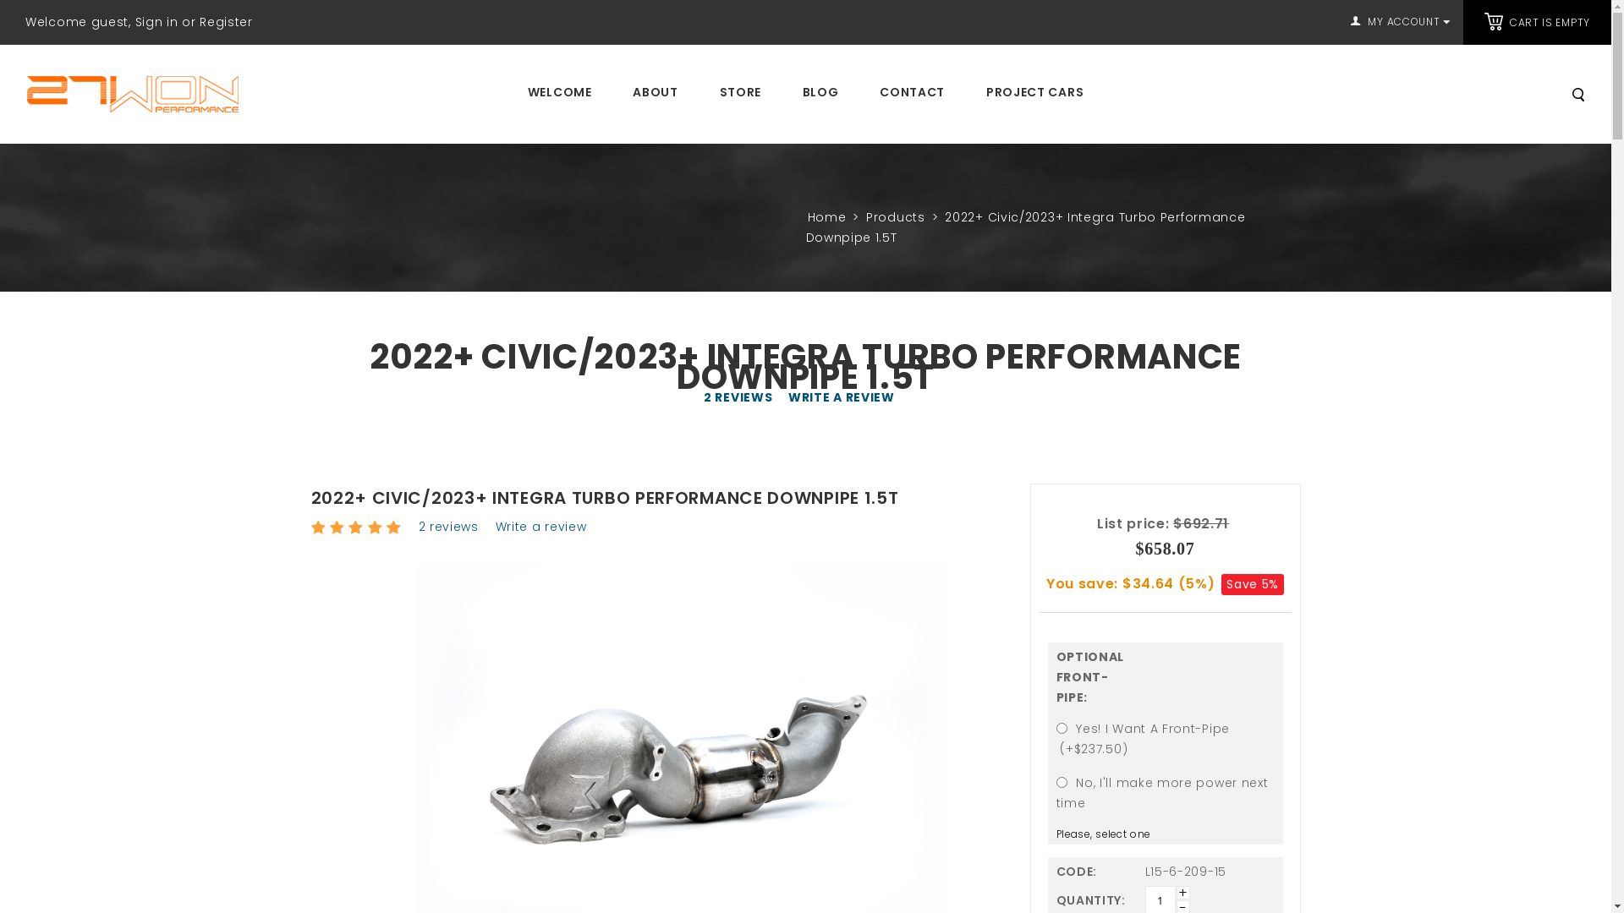 The width and height of the screenshot is (1624, 913). Describe the element at coordinates (560, 92) in the screenshot. I see `WELCOME` at that location.